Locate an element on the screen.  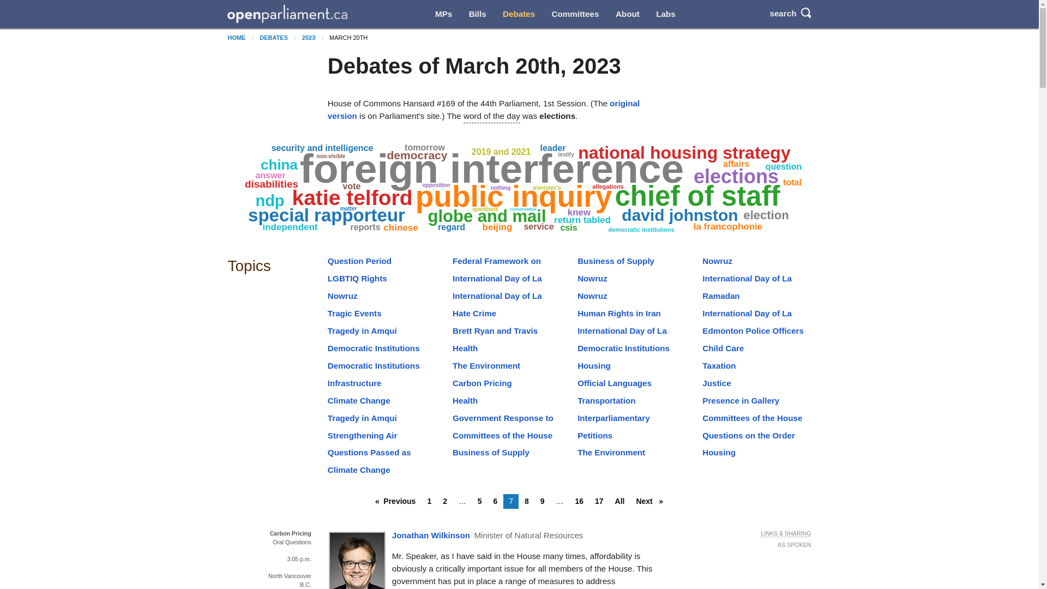
About is located at coordinates (627, 14).